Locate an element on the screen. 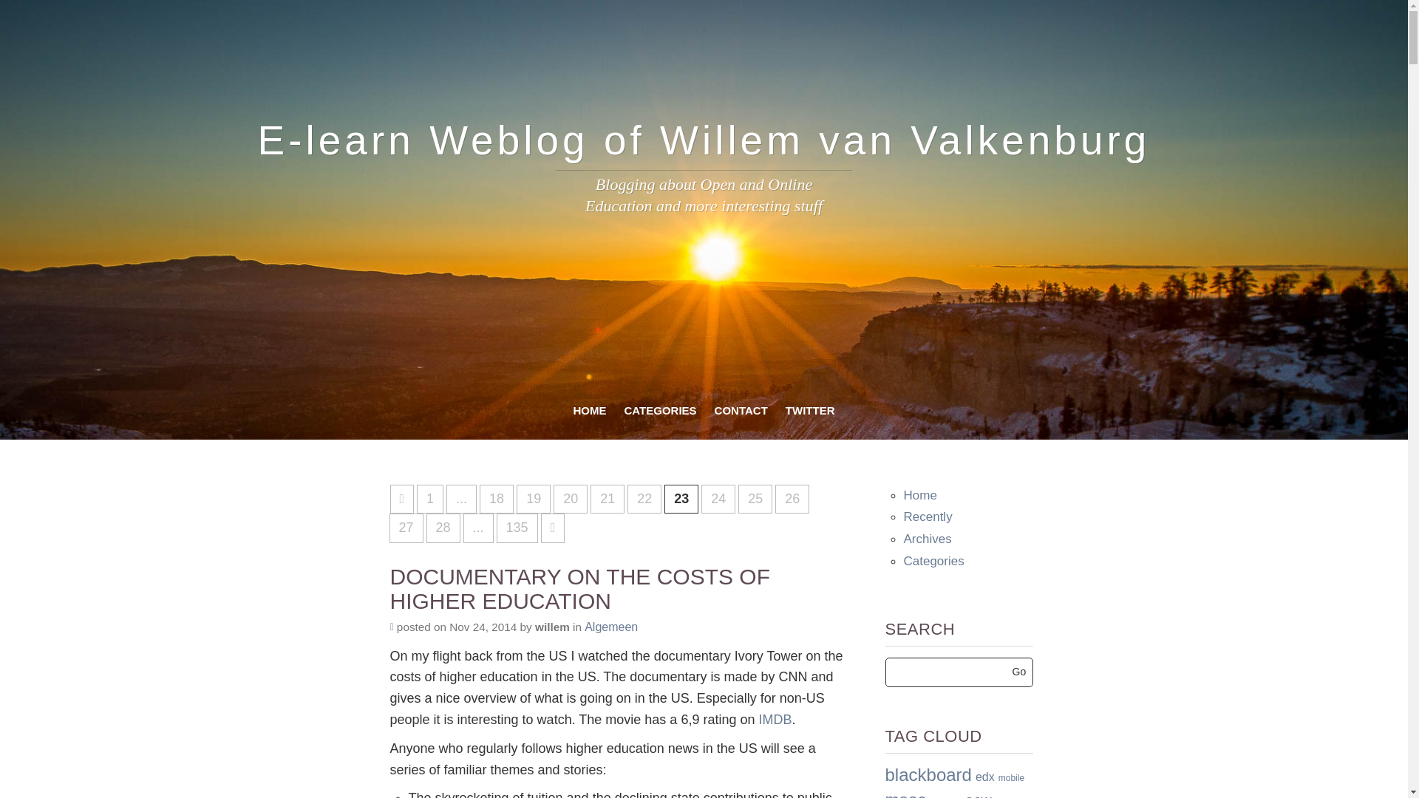 This screenshot has height=798, width=1419. 24 is located at coordinates (718, 499).